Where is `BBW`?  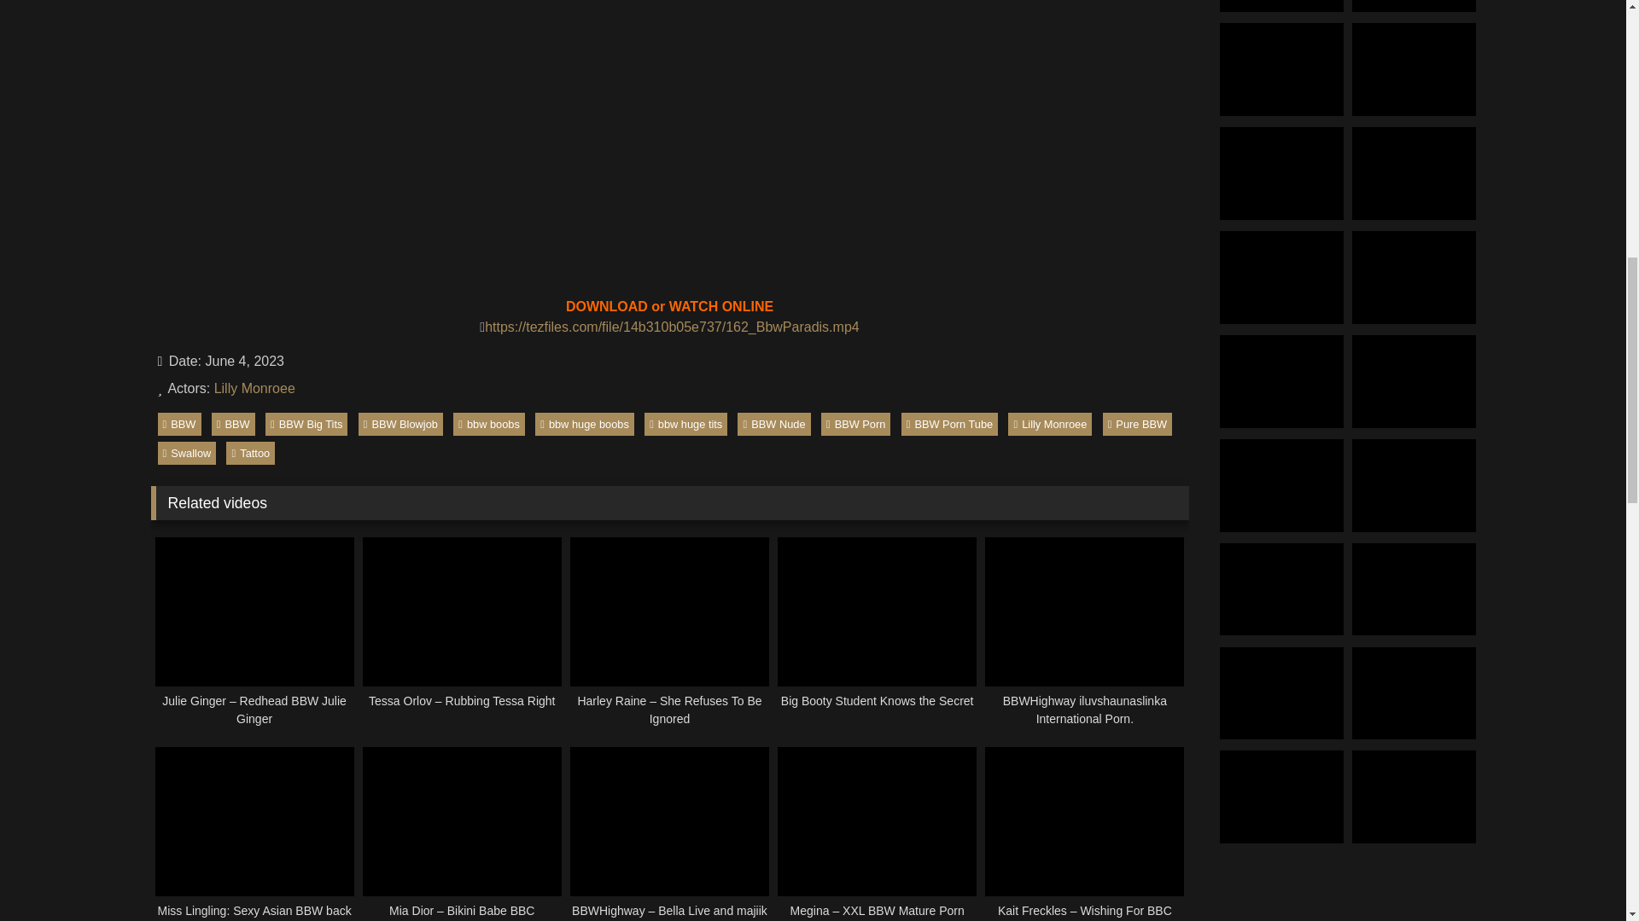 BBW is located at coordinates (178, 423).